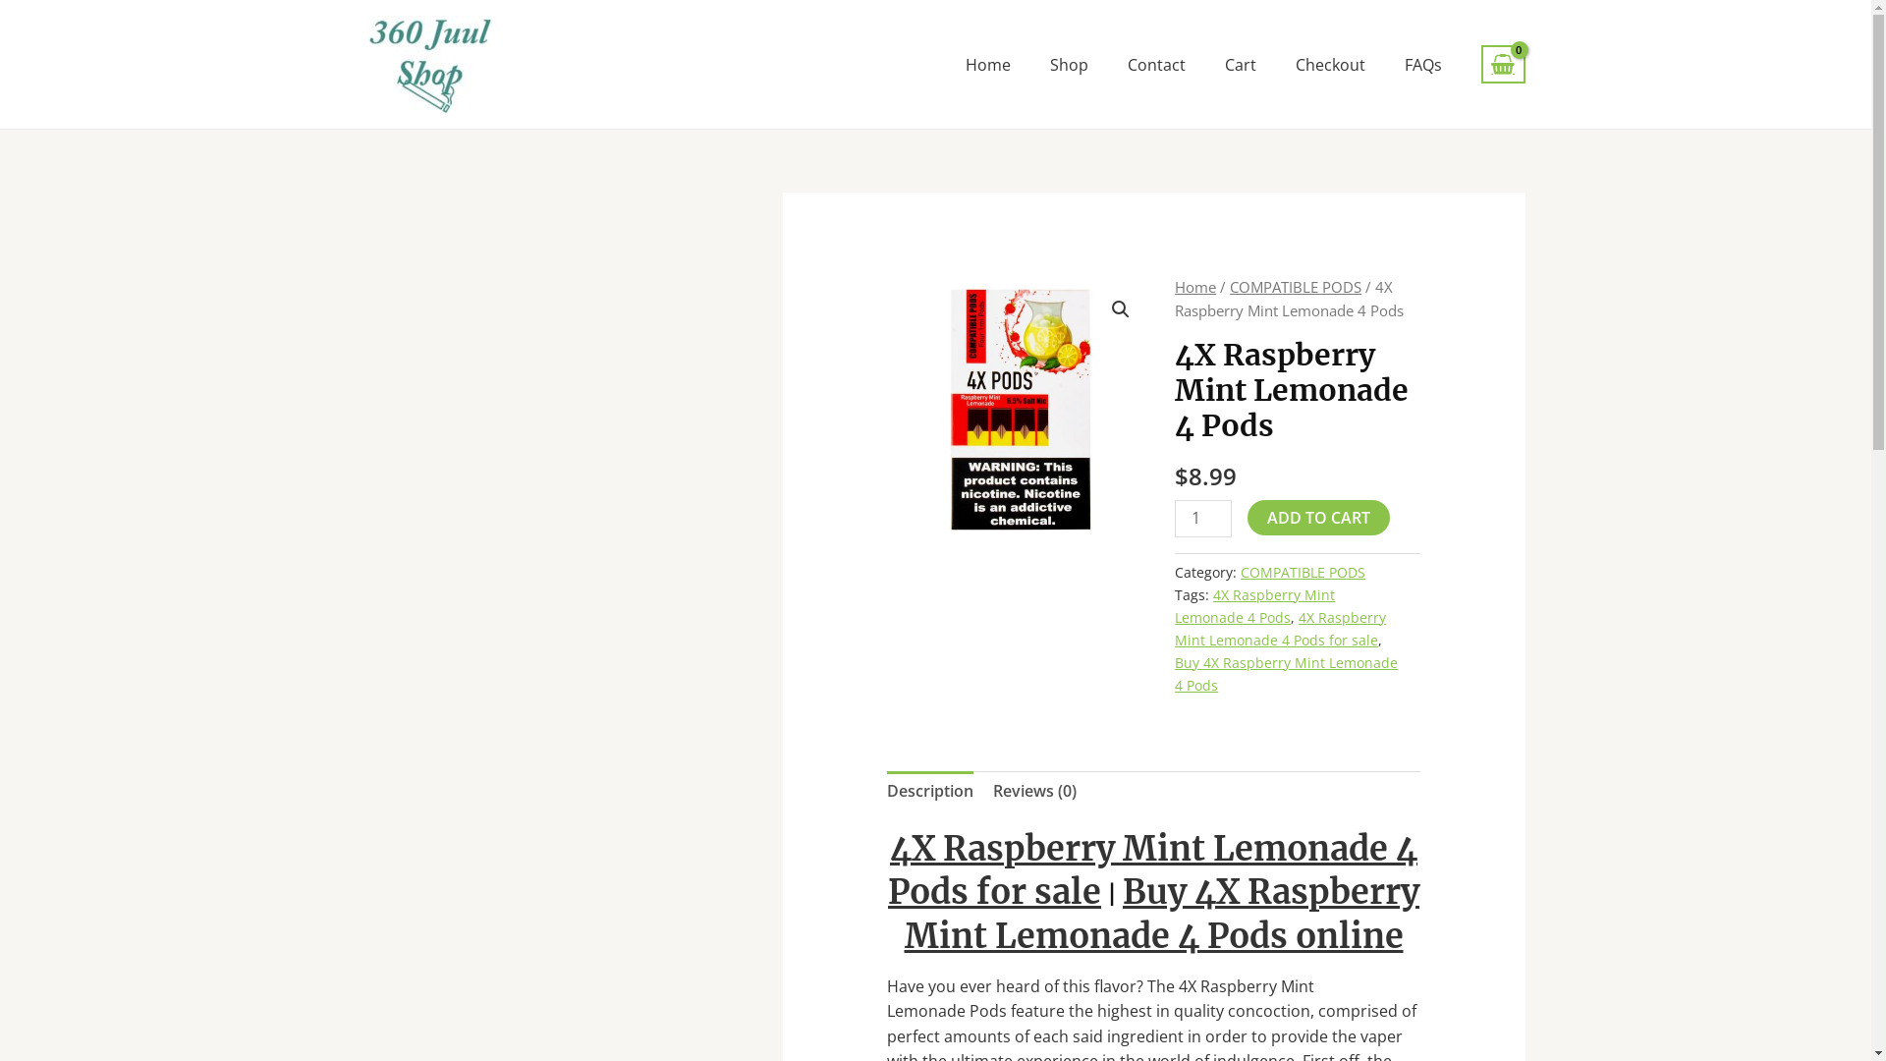 This screenshot has height=1061, width=1886. Describe the element at coordinates (1020, 409) in the screenshot. I see `4X Raspberry Mint Lemonade 4 Pods` at that location.